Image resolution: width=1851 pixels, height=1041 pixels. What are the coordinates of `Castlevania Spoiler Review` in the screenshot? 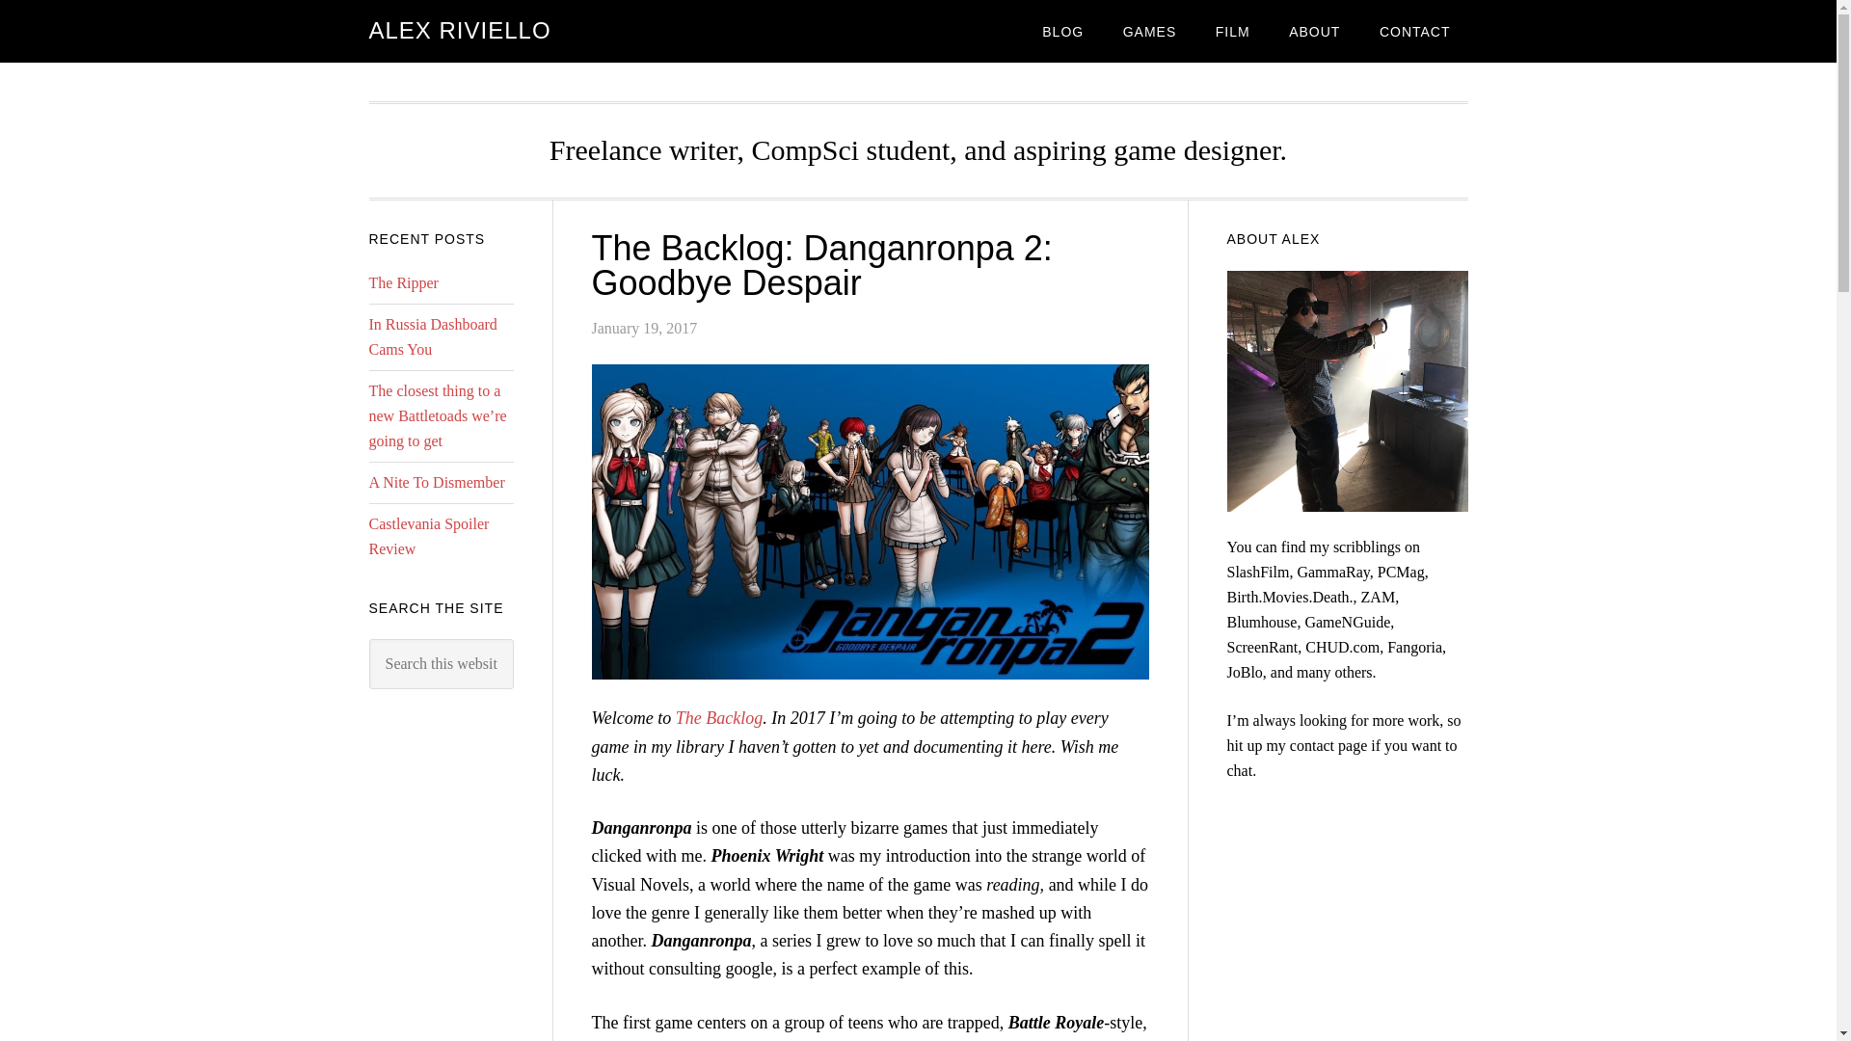 It's located at (428, 536).